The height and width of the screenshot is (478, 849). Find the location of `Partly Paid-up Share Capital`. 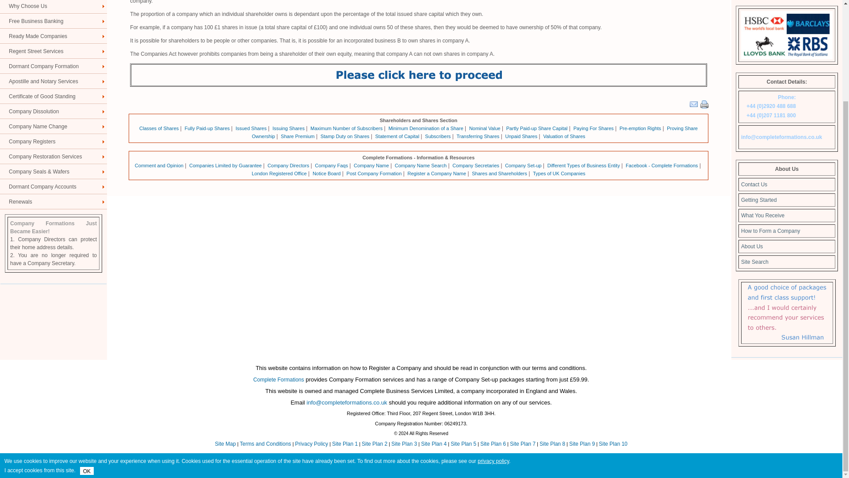

Partly Paid-up Share Capital is located at coordinates (537, 128).